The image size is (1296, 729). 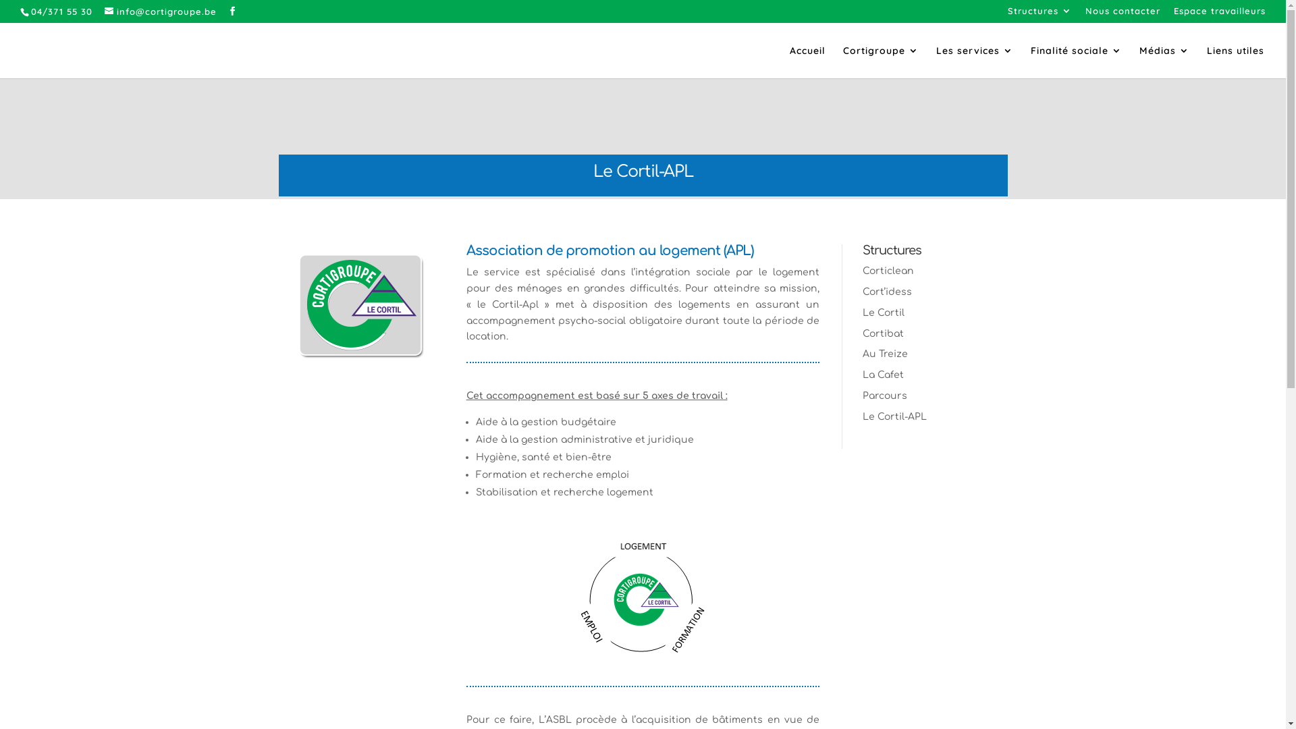 What do you see at coordinates (885, 396) in the screenshot?
I see `Parcours` at bounding box center [885, 396].